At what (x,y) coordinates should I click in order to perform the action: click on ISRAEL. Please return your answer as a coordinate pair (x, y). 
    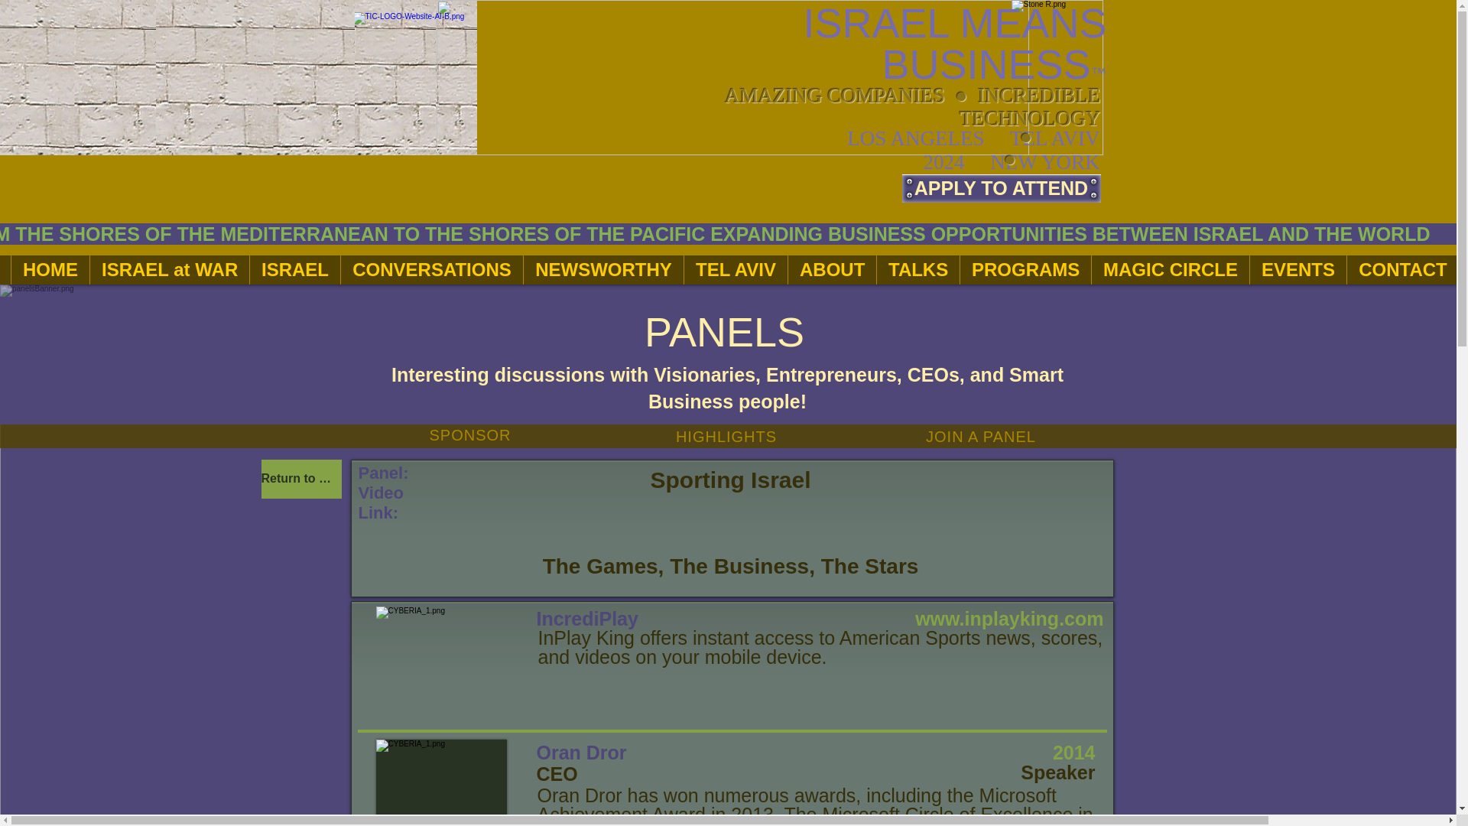
    Looking at the image, I should click on (295, 269).